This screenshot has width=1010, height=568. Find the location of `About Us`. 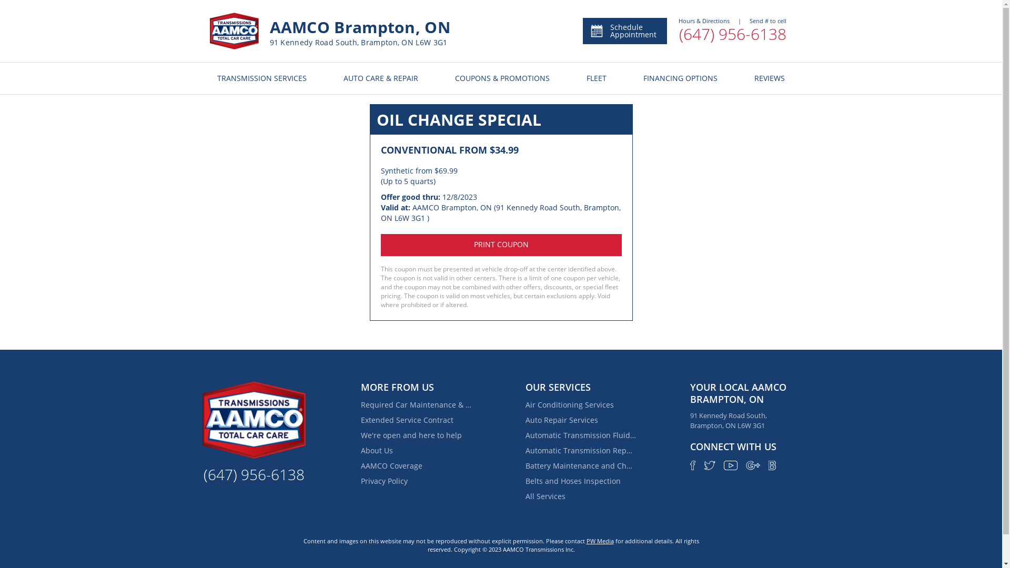

About Us is located at coordinates (416, 451).